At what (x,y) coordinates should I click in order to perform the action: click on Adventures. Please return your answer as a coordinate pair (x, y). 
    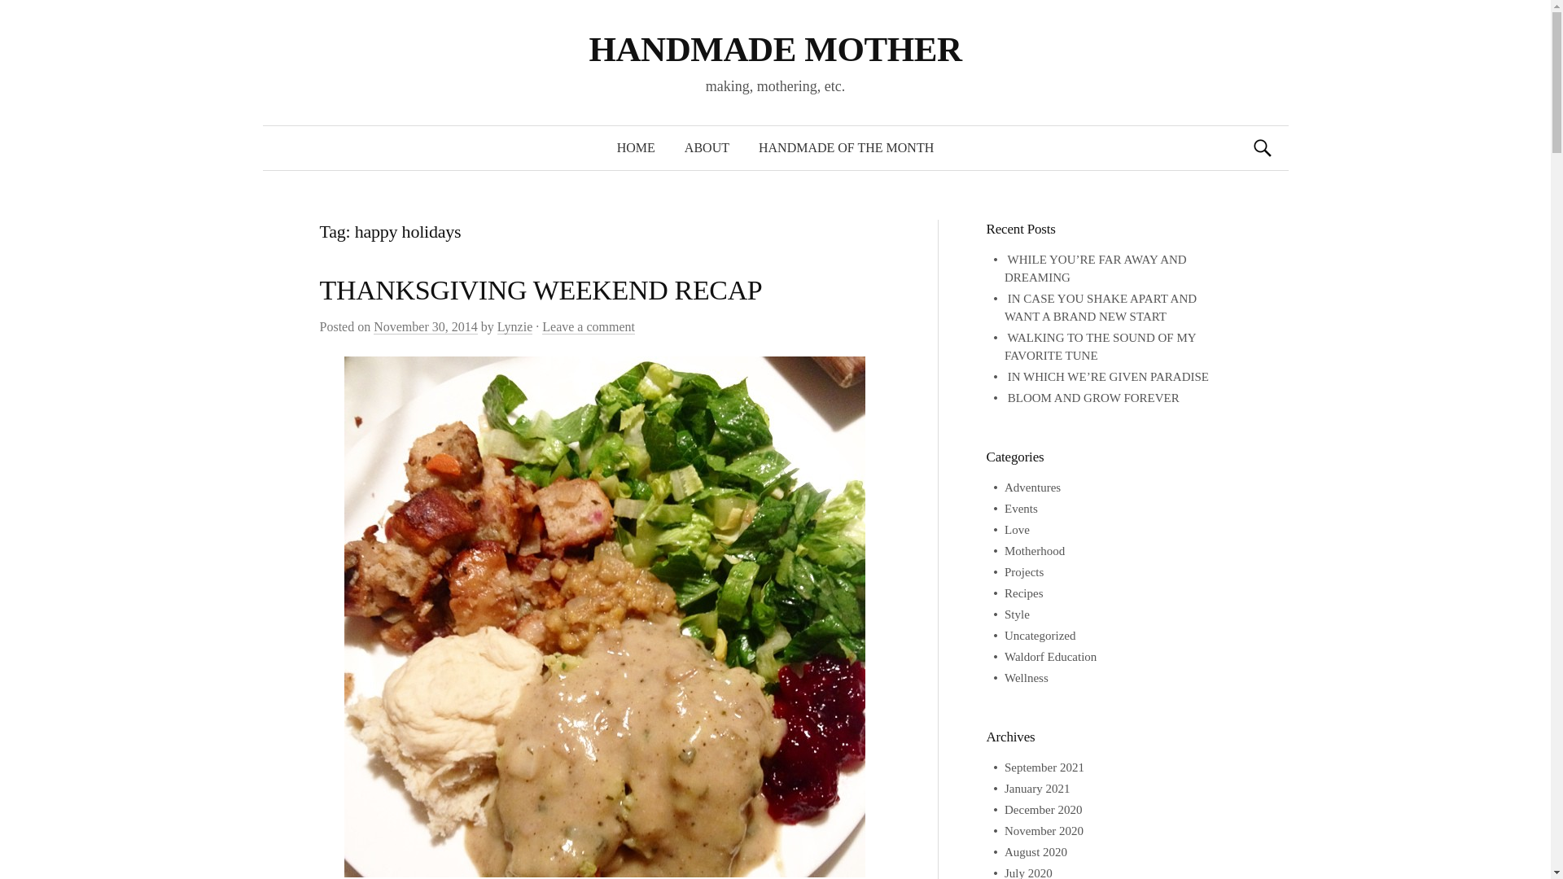
    Looking at the image, I should click on (1032, 487).